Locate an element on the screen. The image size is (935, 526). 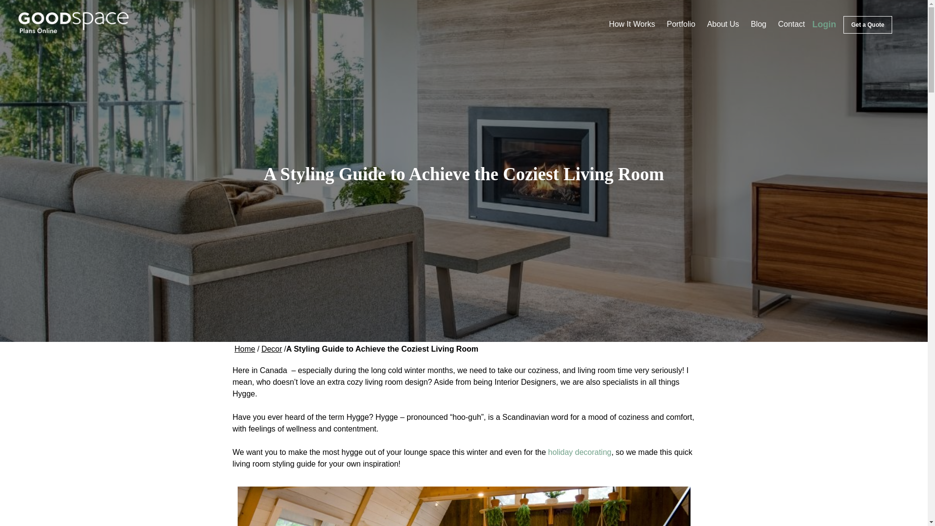
holiday decorating is located at coordinates (580, 452).